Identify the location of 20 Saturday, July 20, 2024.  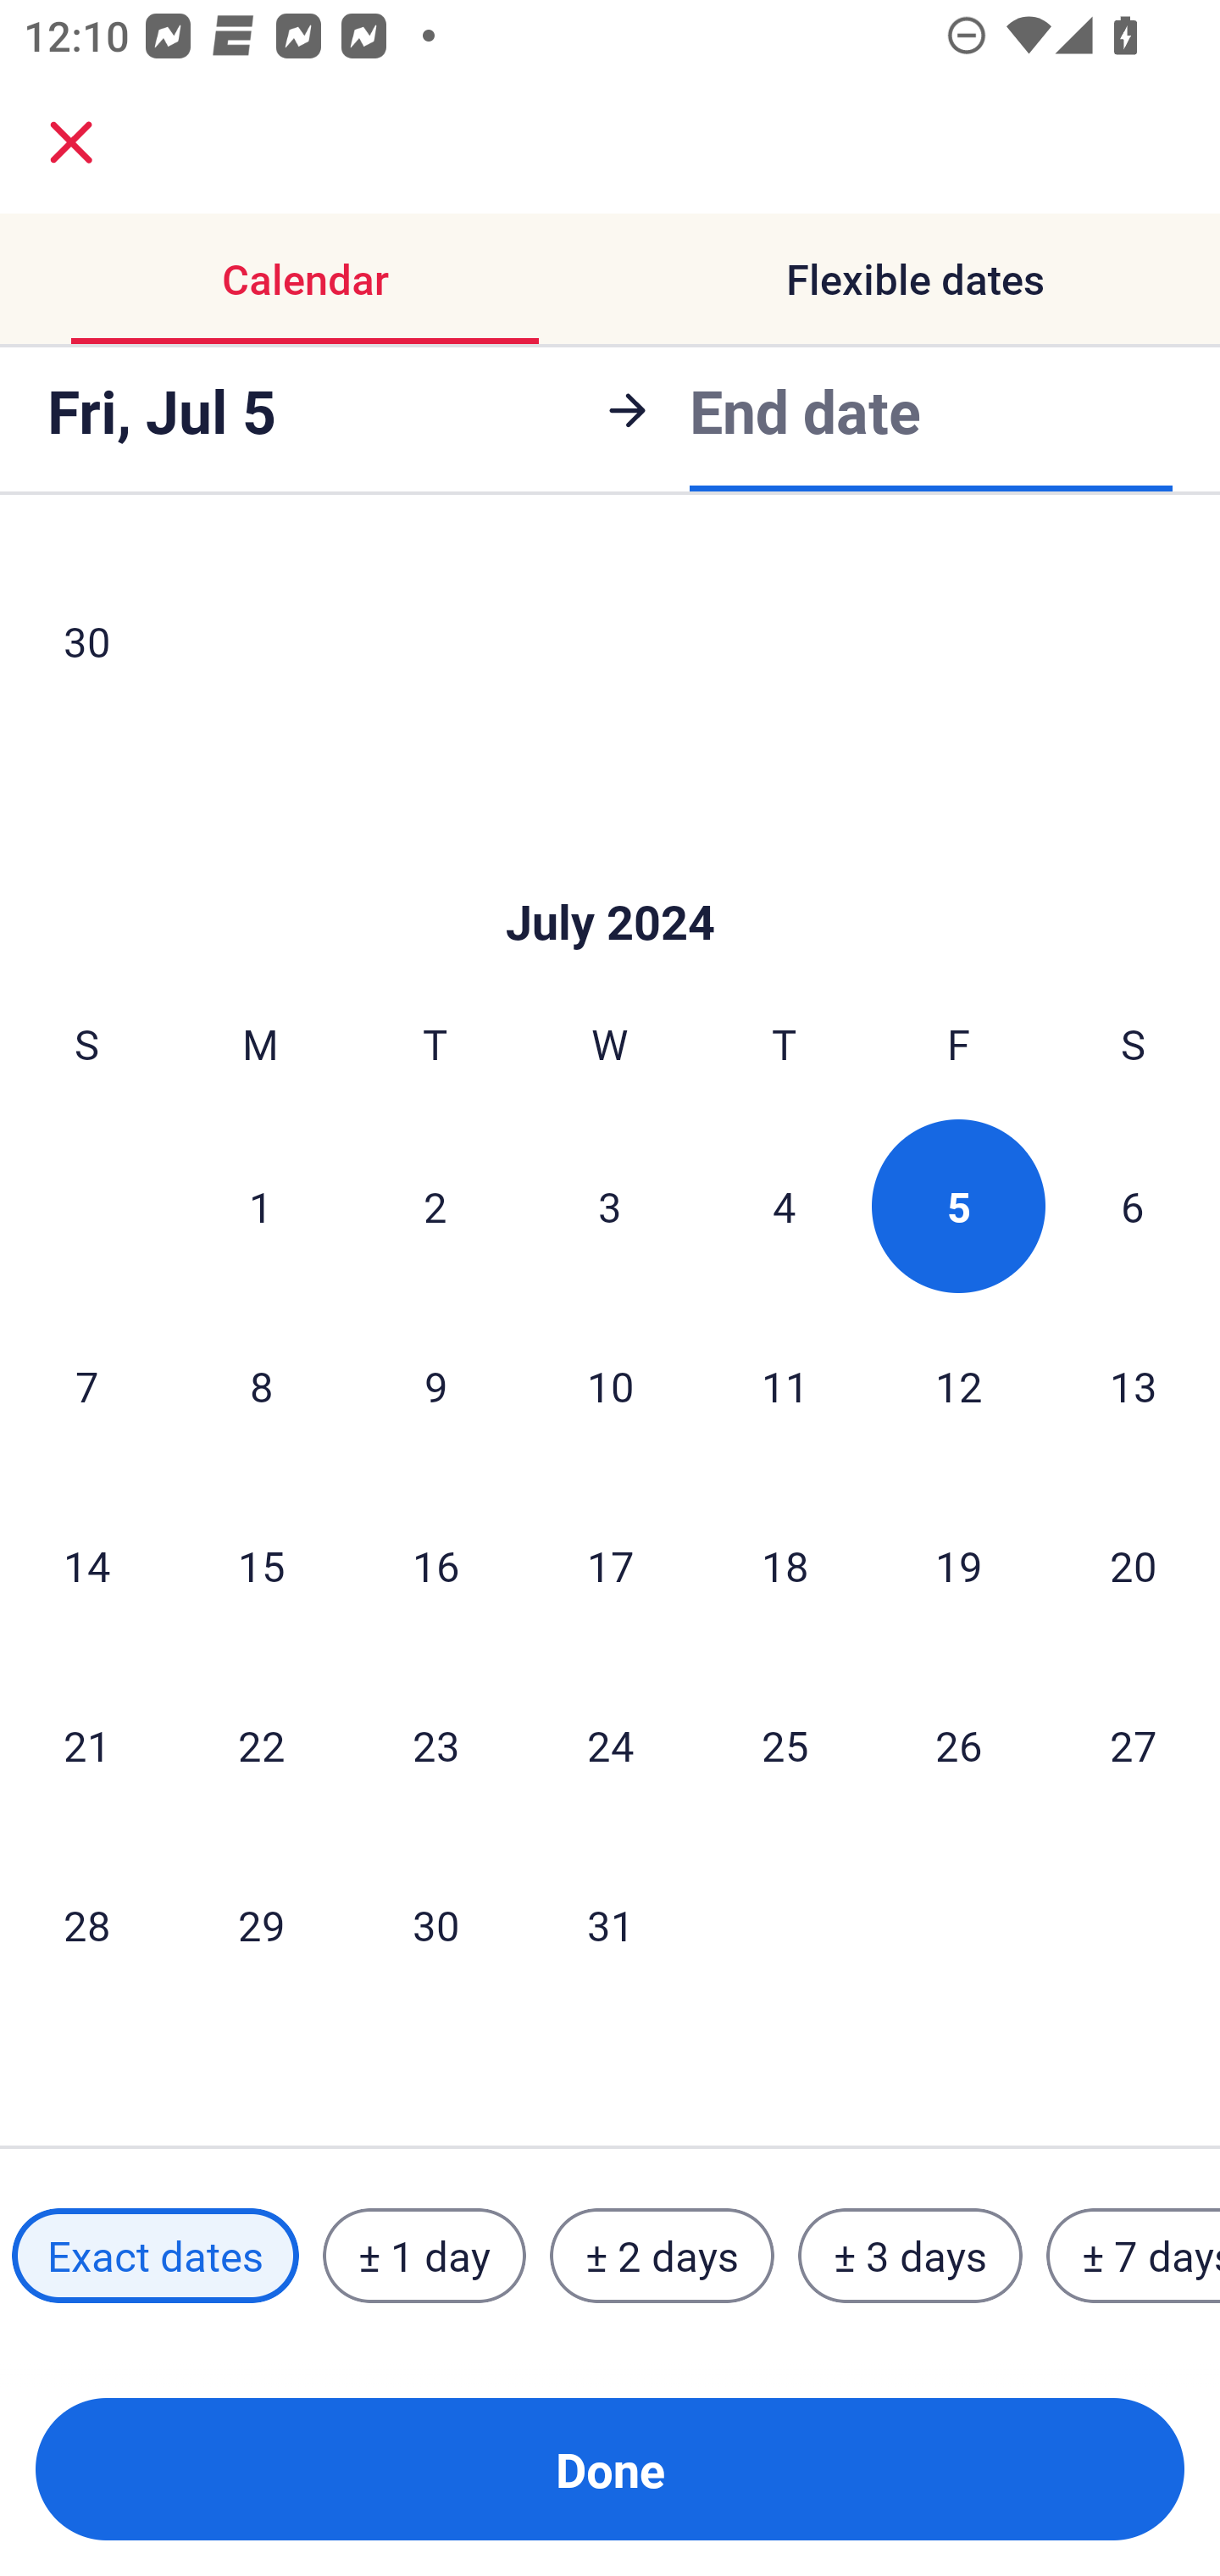
(1134, 1564).